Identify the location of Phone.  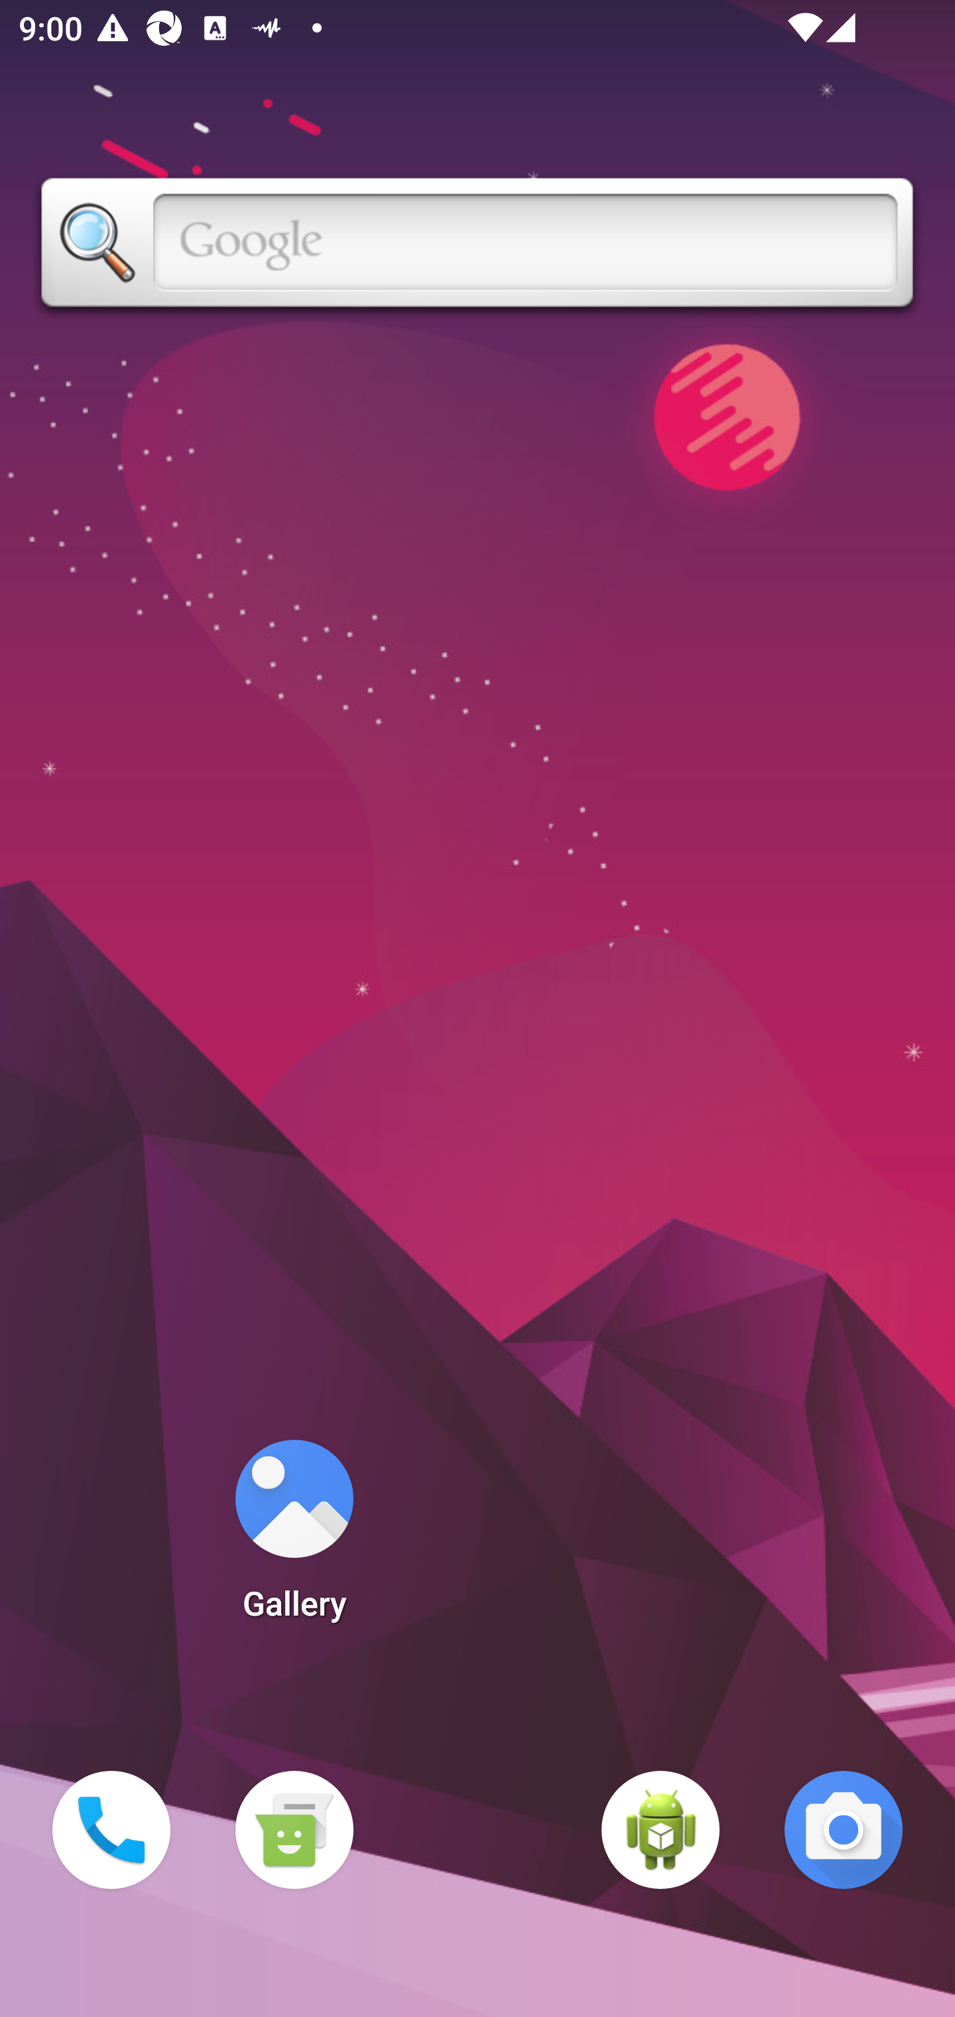
(111, 1830).